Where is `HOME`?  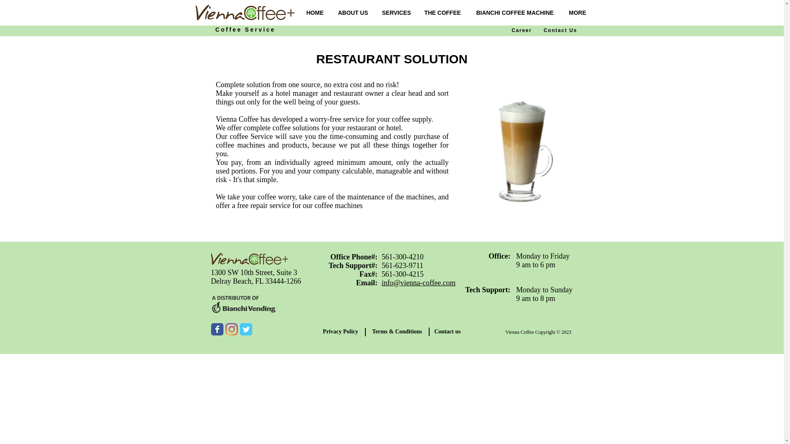
HOME is located at coordinates (315, 12).